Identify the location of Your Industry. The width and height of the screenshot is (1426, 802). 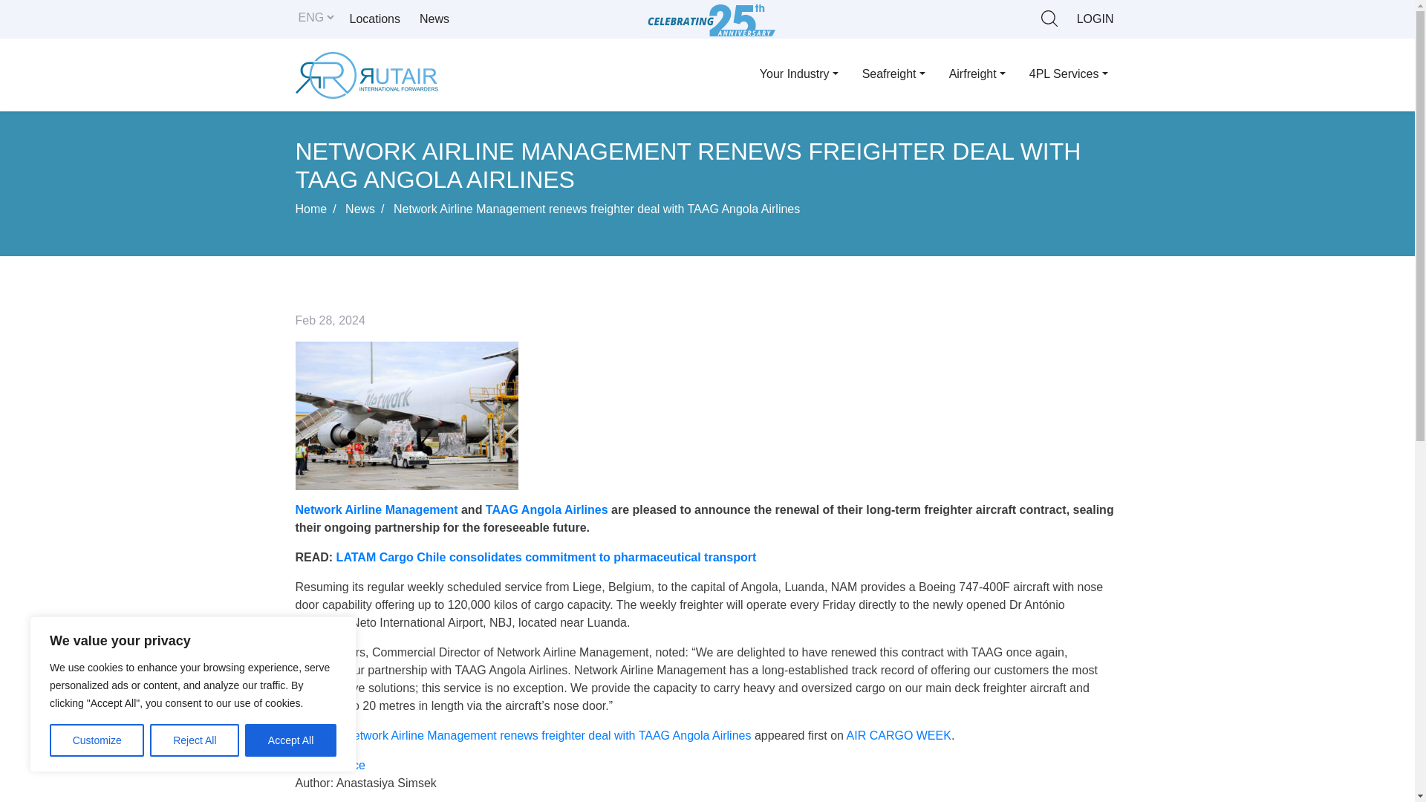
(798, 74).